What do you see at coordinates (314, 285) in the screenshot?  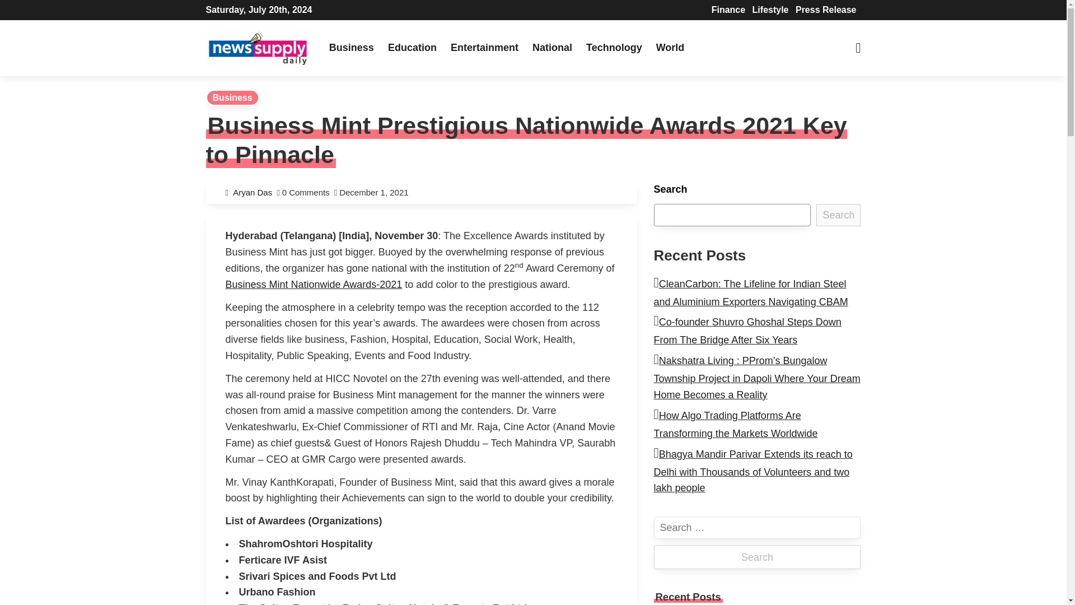 I see `Business Mint Nationwide Awards-2021` at bounding box center [314, 285].